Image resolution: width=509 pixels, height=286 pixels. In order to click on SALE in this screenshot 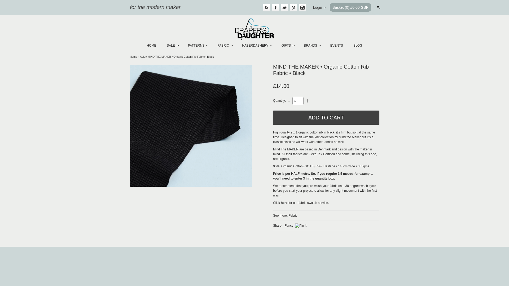, I will do `click(172, 46)`.